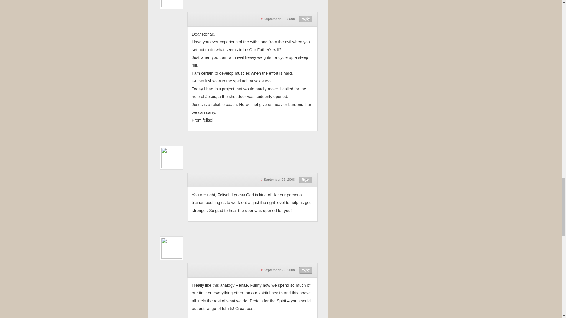 The image size is (566, 318). What do you see at coordinates (306, 180) in the screenshot?
I see `Reply` at bounding box center [306, 180].